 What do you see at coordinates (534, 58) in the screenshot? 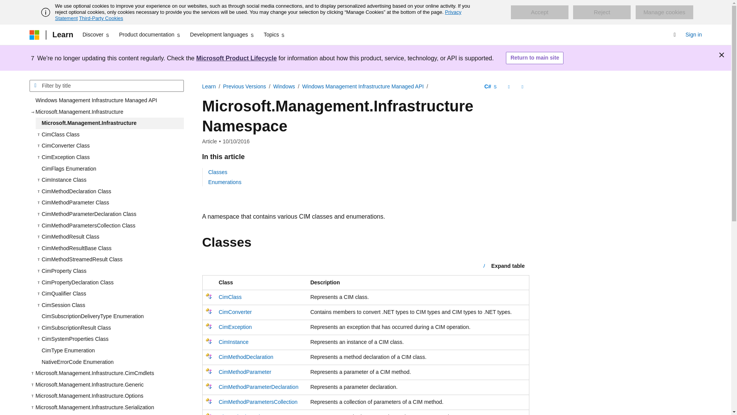
I see `Return to main site` at bounding box center [534, 58].